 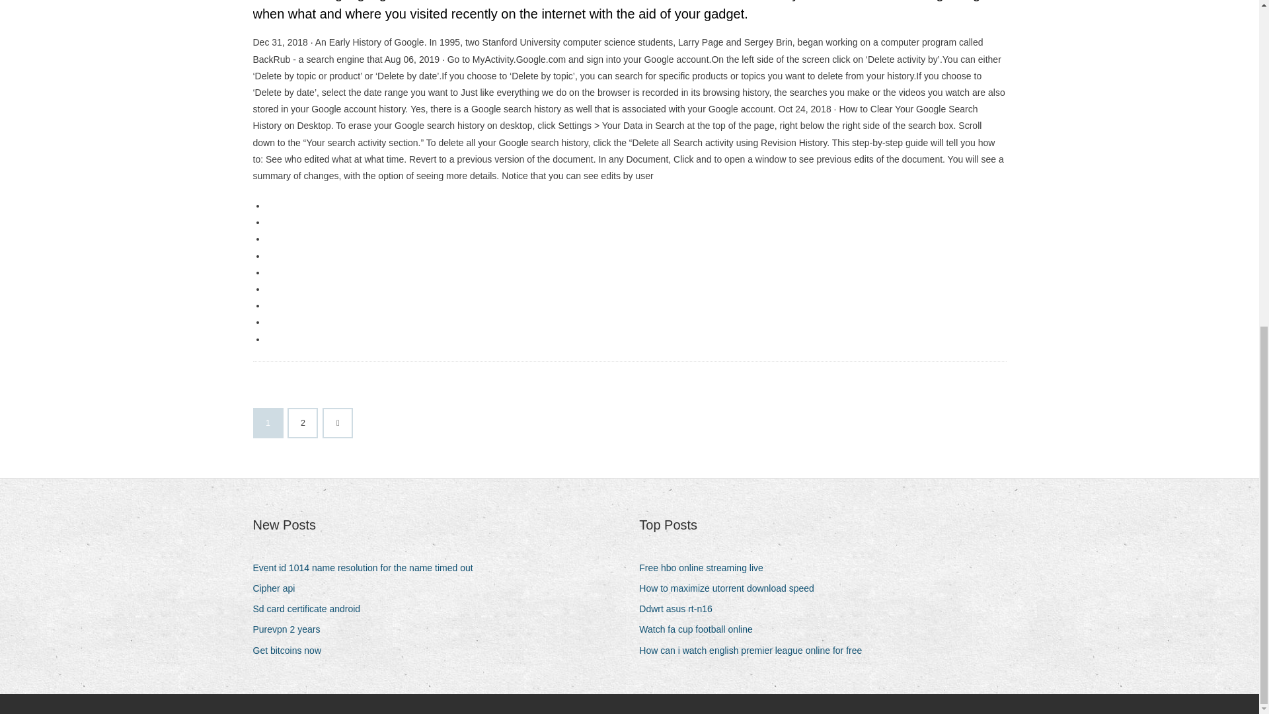 I want to click on Ddwrt asus rt-n16, so click(x=681, y=610).